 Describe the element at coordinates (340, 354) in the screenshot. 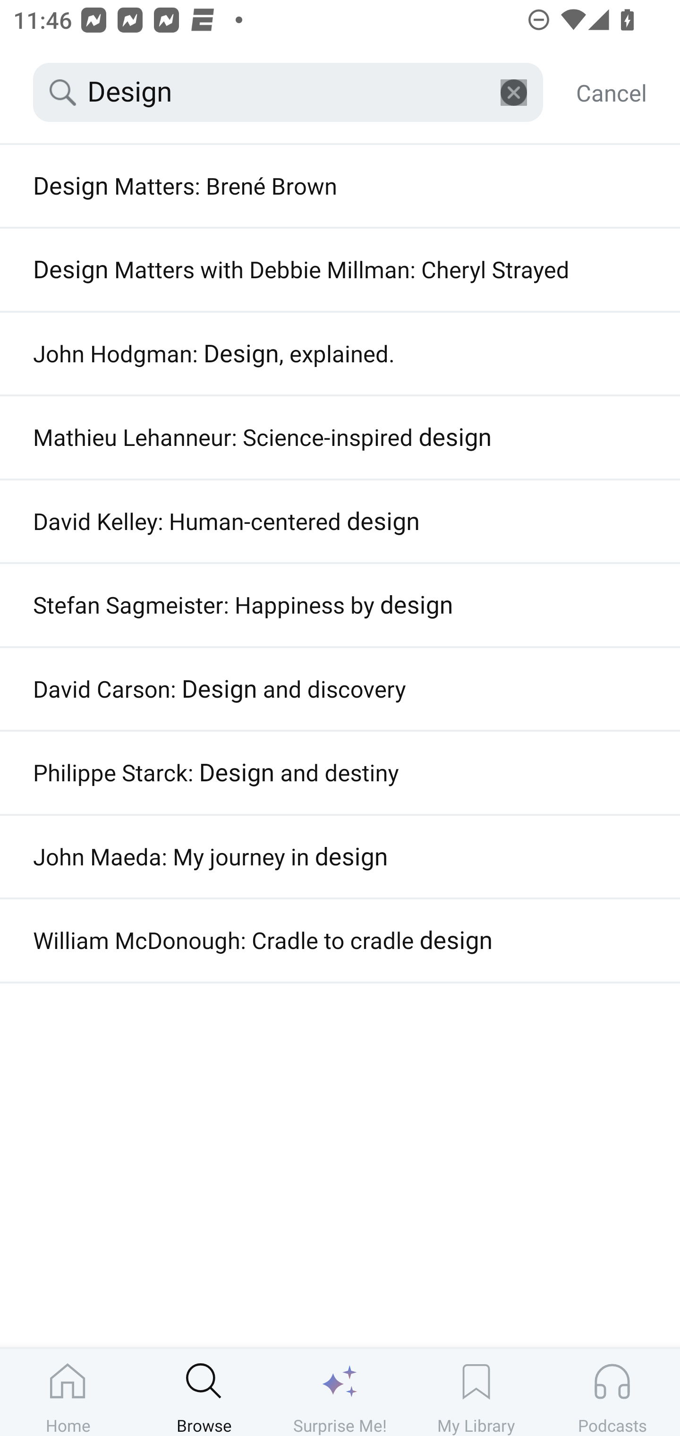

I see `John Hodgman: Design, explained.` at that location.